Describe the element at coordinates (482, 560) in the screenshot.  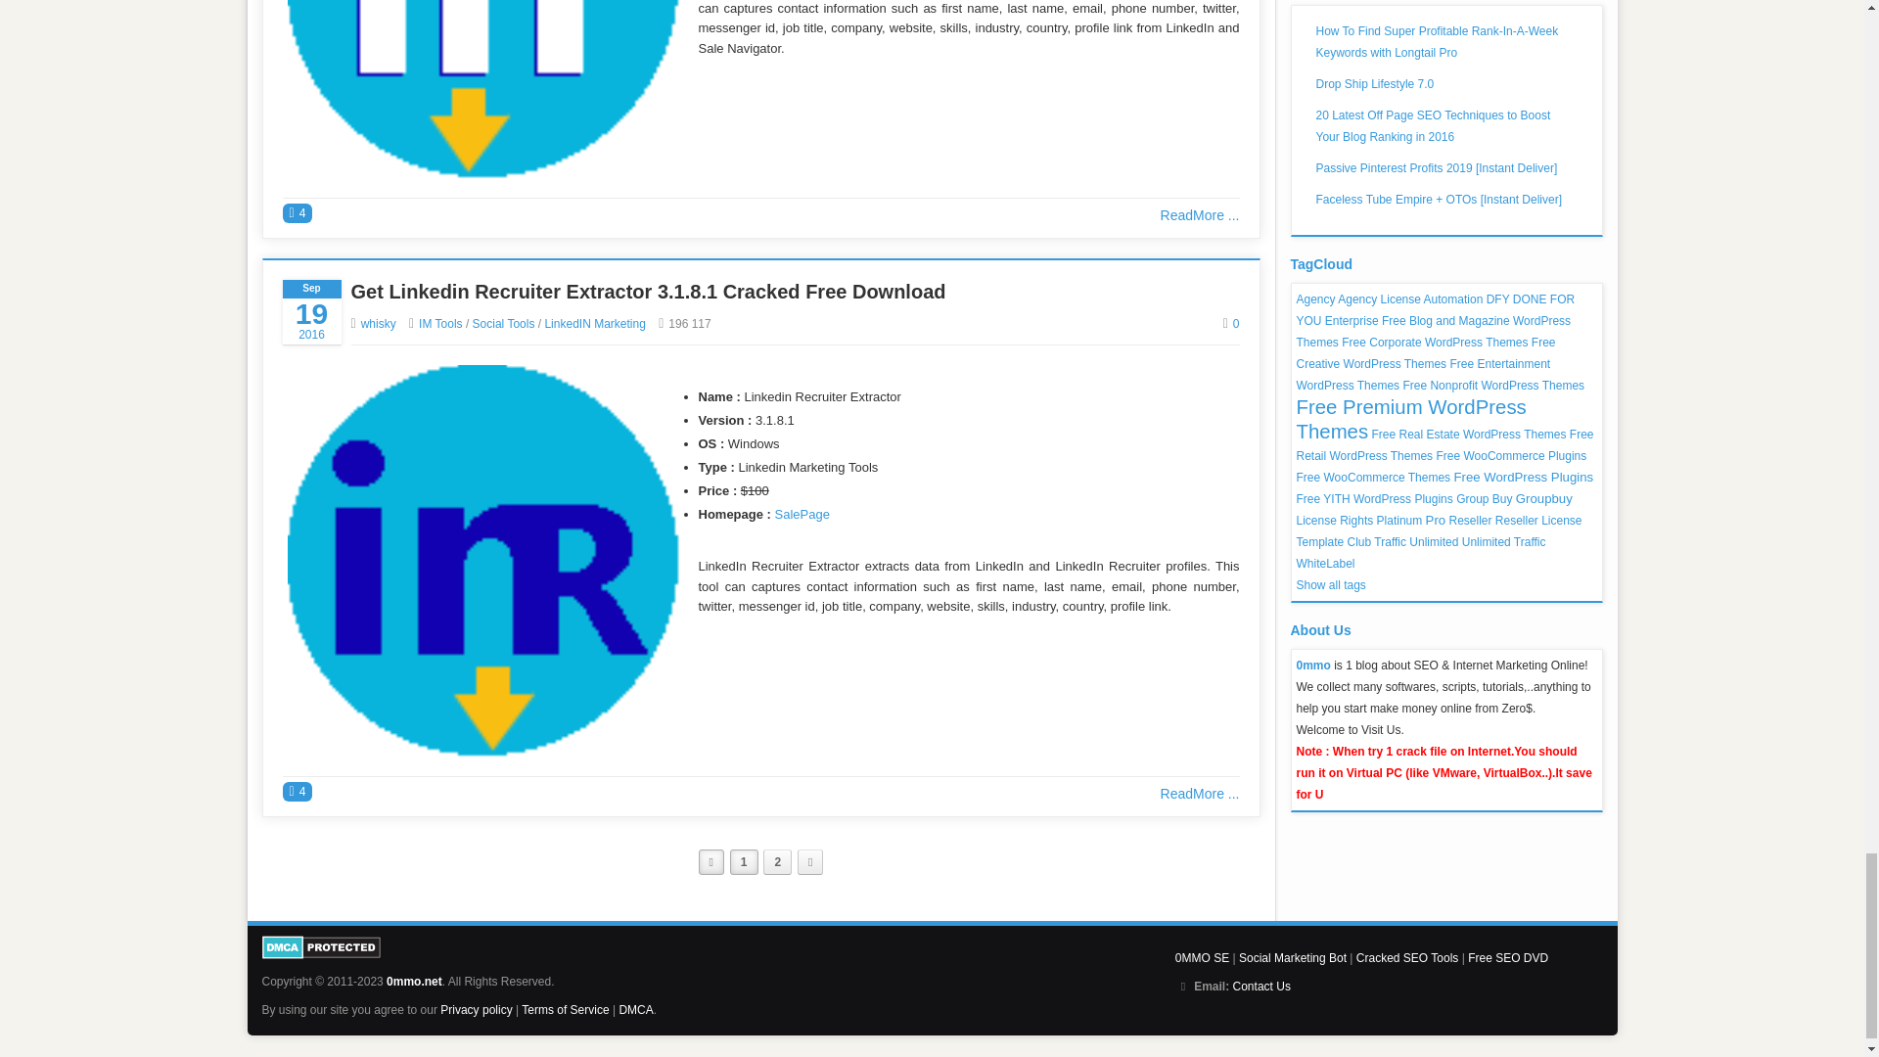
I see `Linkedin Recruiter Extractor 3.1.8.1` at that location.